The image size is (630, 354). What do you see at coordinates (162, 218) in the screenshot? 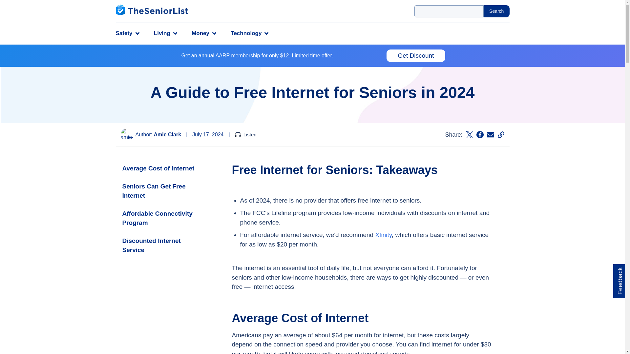
I see `Affordable Connectivity Program` at bounding box center [162, 218].